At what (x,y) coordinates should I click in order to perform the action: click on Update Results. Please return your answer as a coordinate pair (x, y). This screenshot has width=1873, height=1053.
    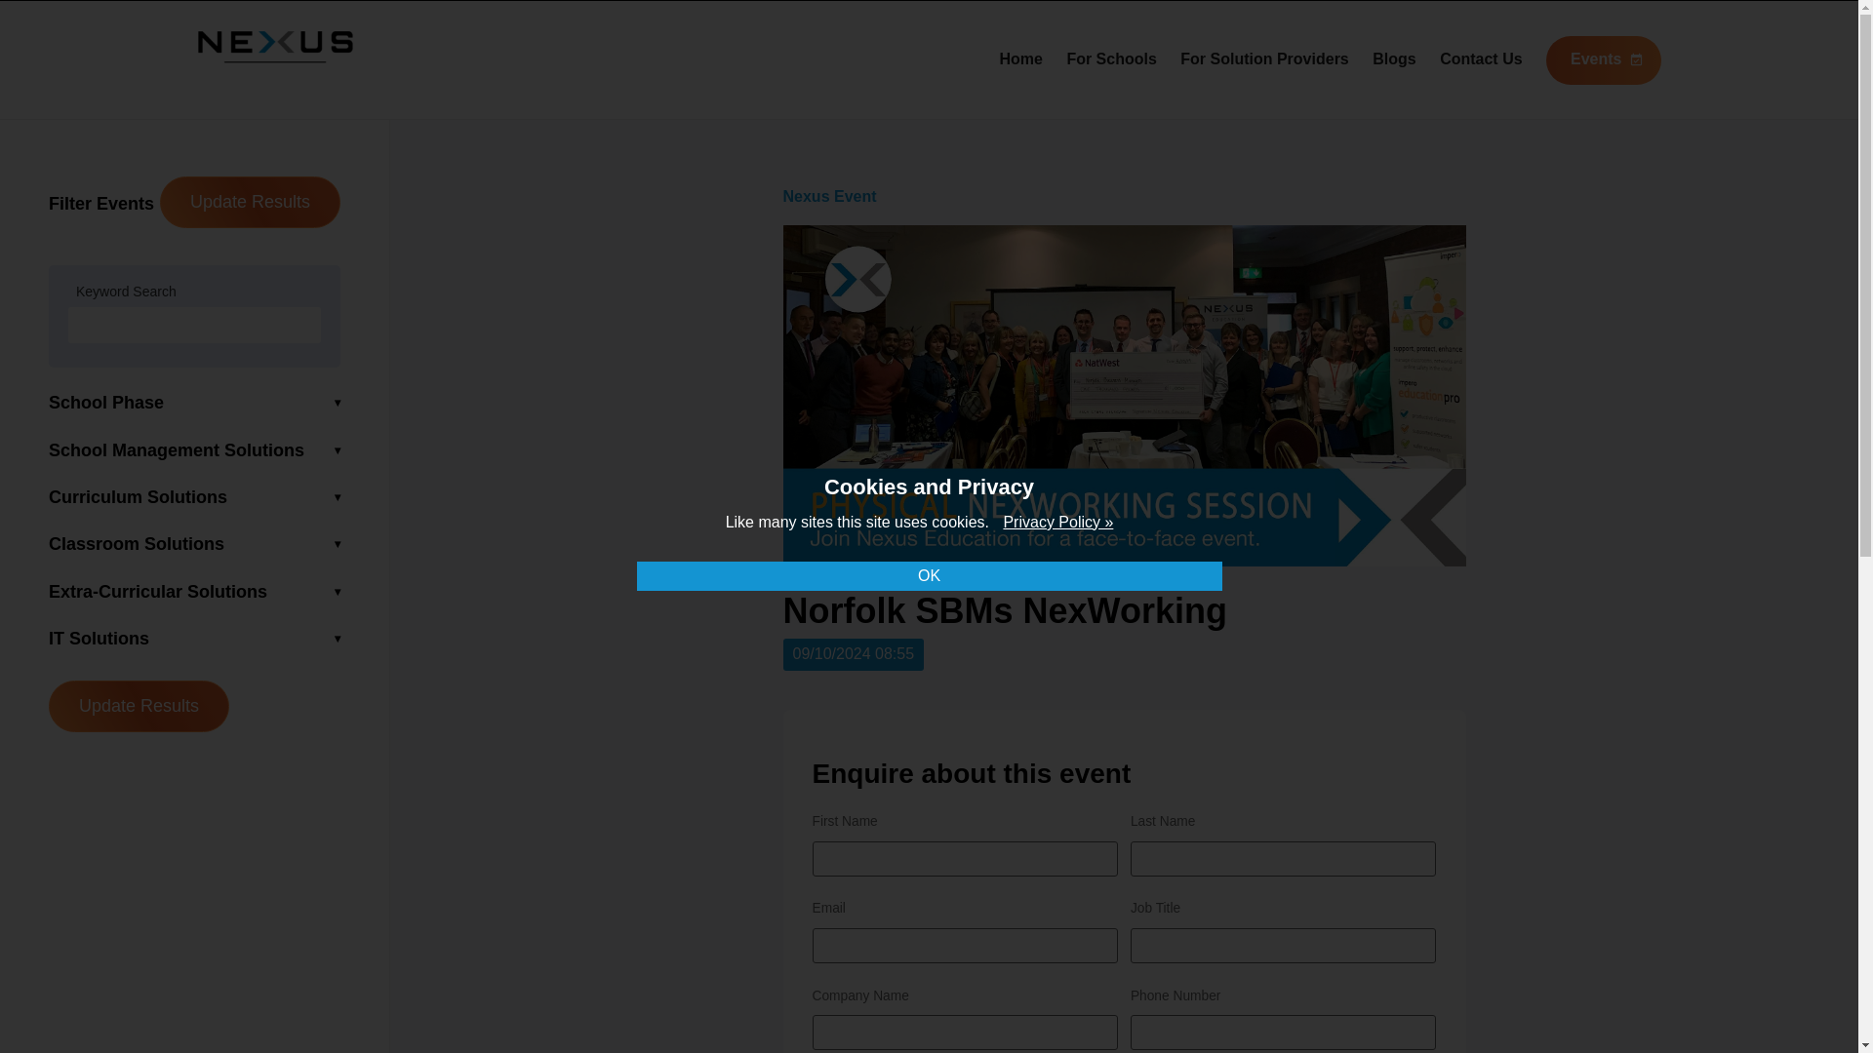
    Looking at the image, I should click on (139, 706).